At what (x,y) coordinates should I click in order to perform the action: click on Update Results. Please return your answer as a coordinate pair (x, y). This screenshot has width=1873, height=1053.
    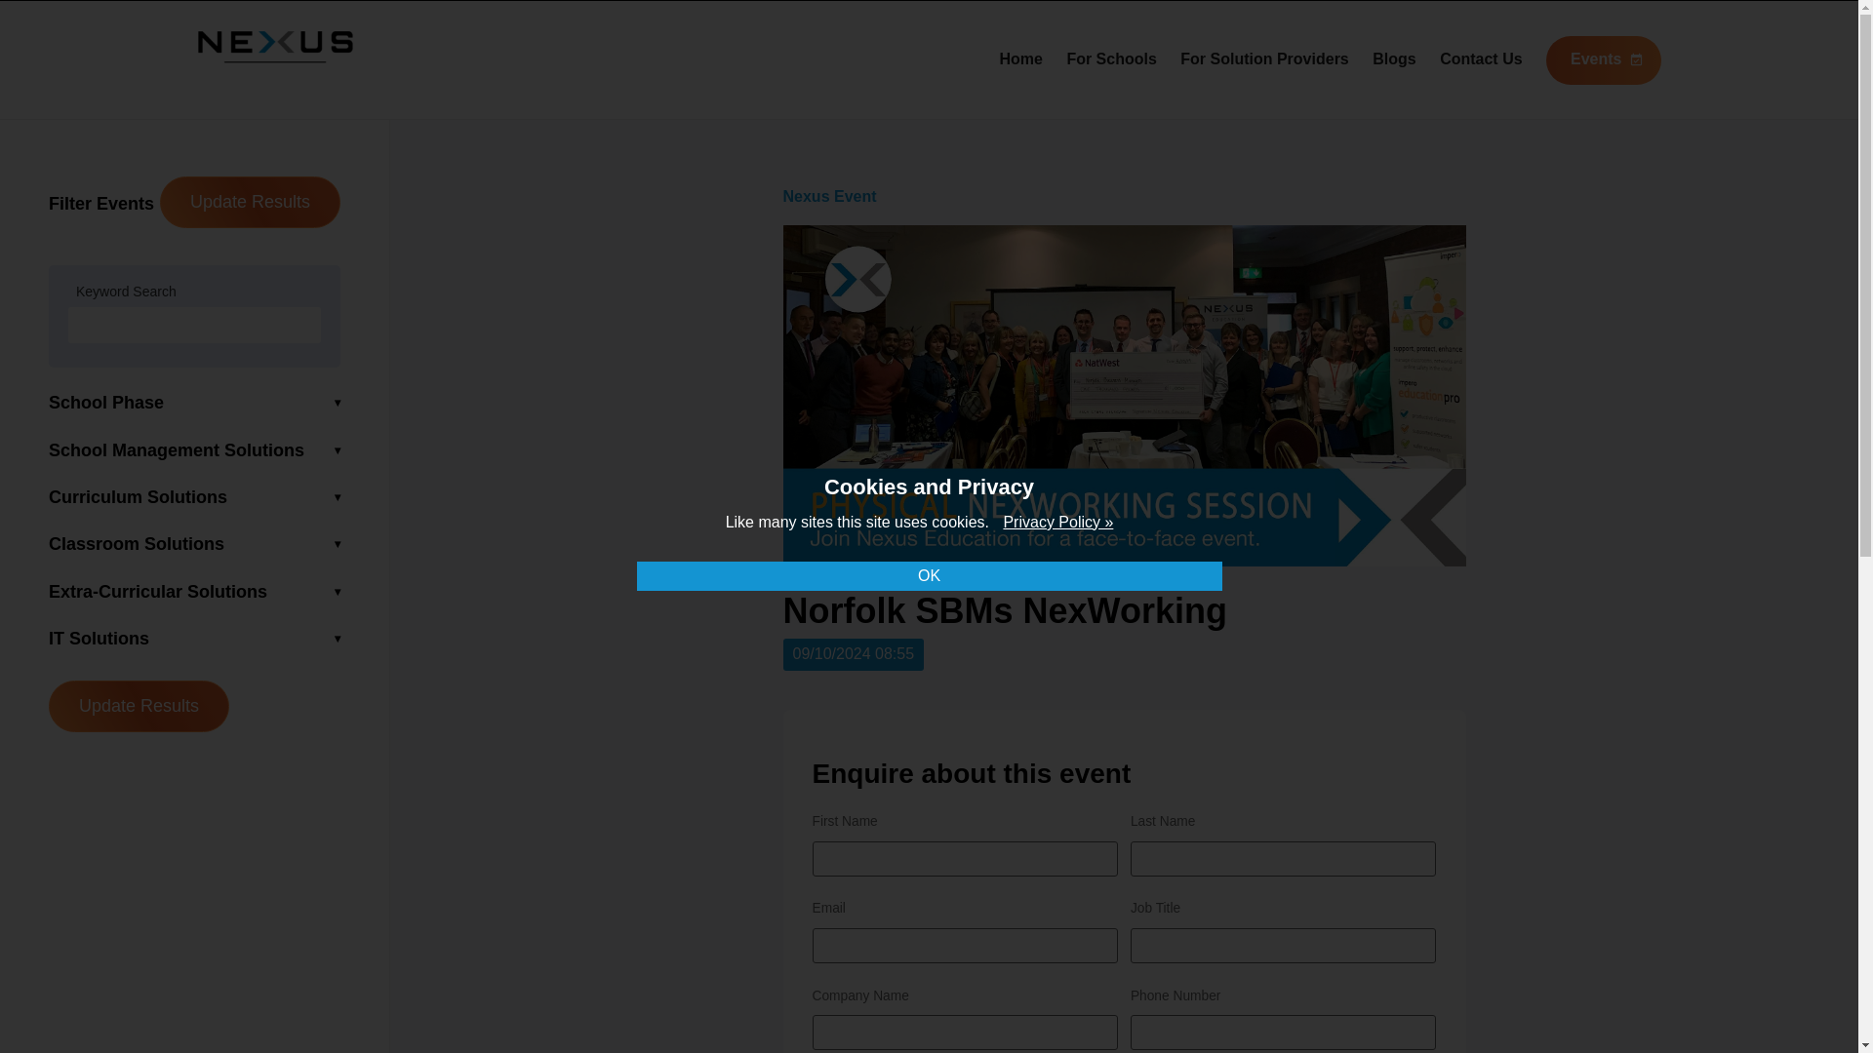
    Looking at the image, I should click on (139, 706).